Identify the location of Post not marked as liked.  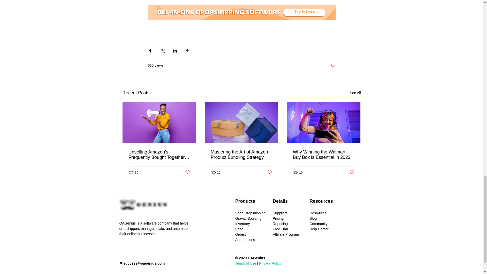
(270, 172).